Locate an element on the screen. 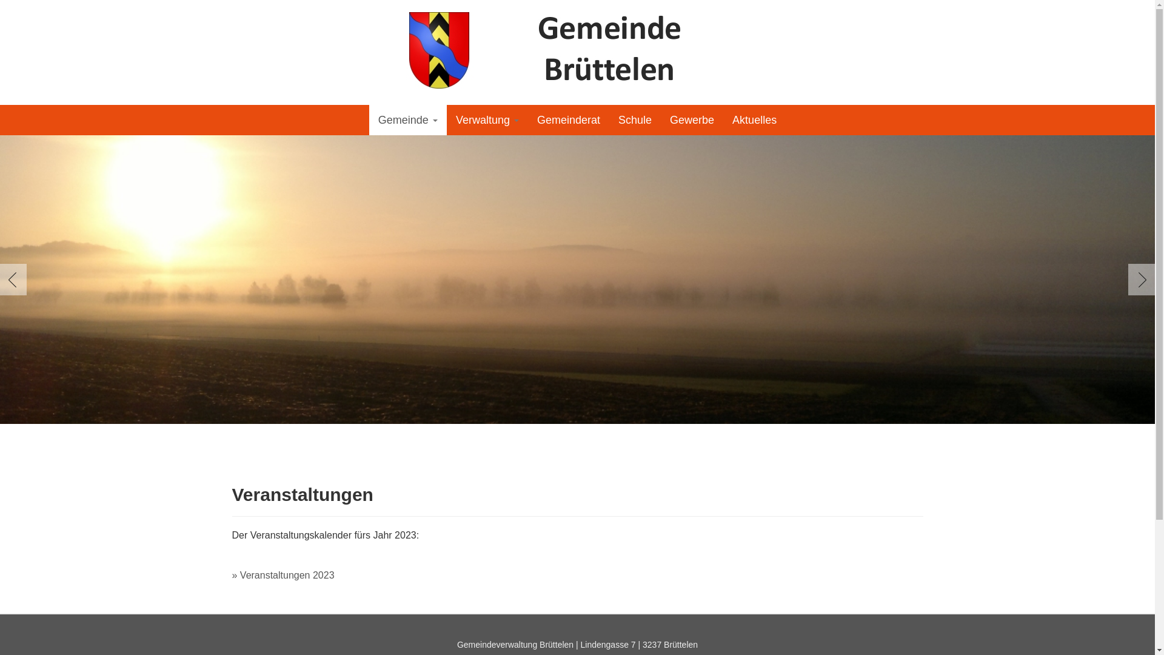  Previous is located at coordinates (16, 280).